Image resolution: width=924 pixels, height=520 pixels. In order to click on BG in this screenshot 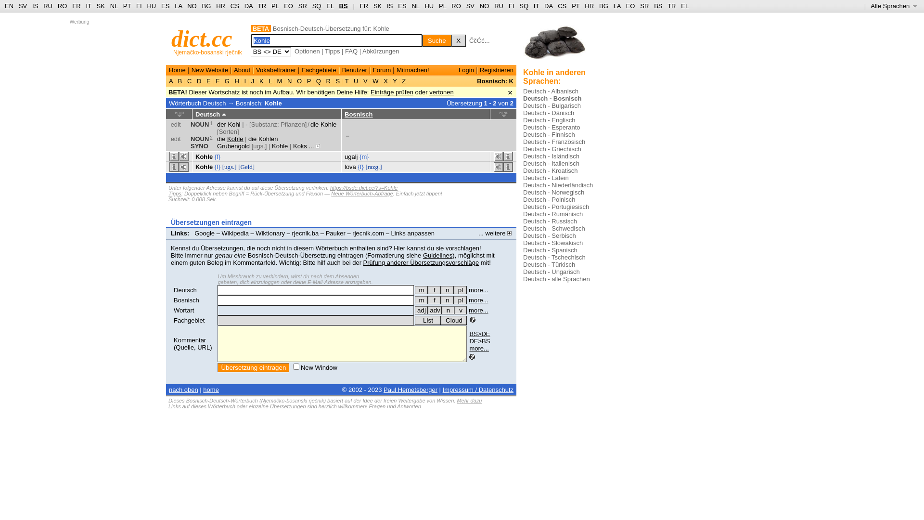, I will do `click(603, 6)`.